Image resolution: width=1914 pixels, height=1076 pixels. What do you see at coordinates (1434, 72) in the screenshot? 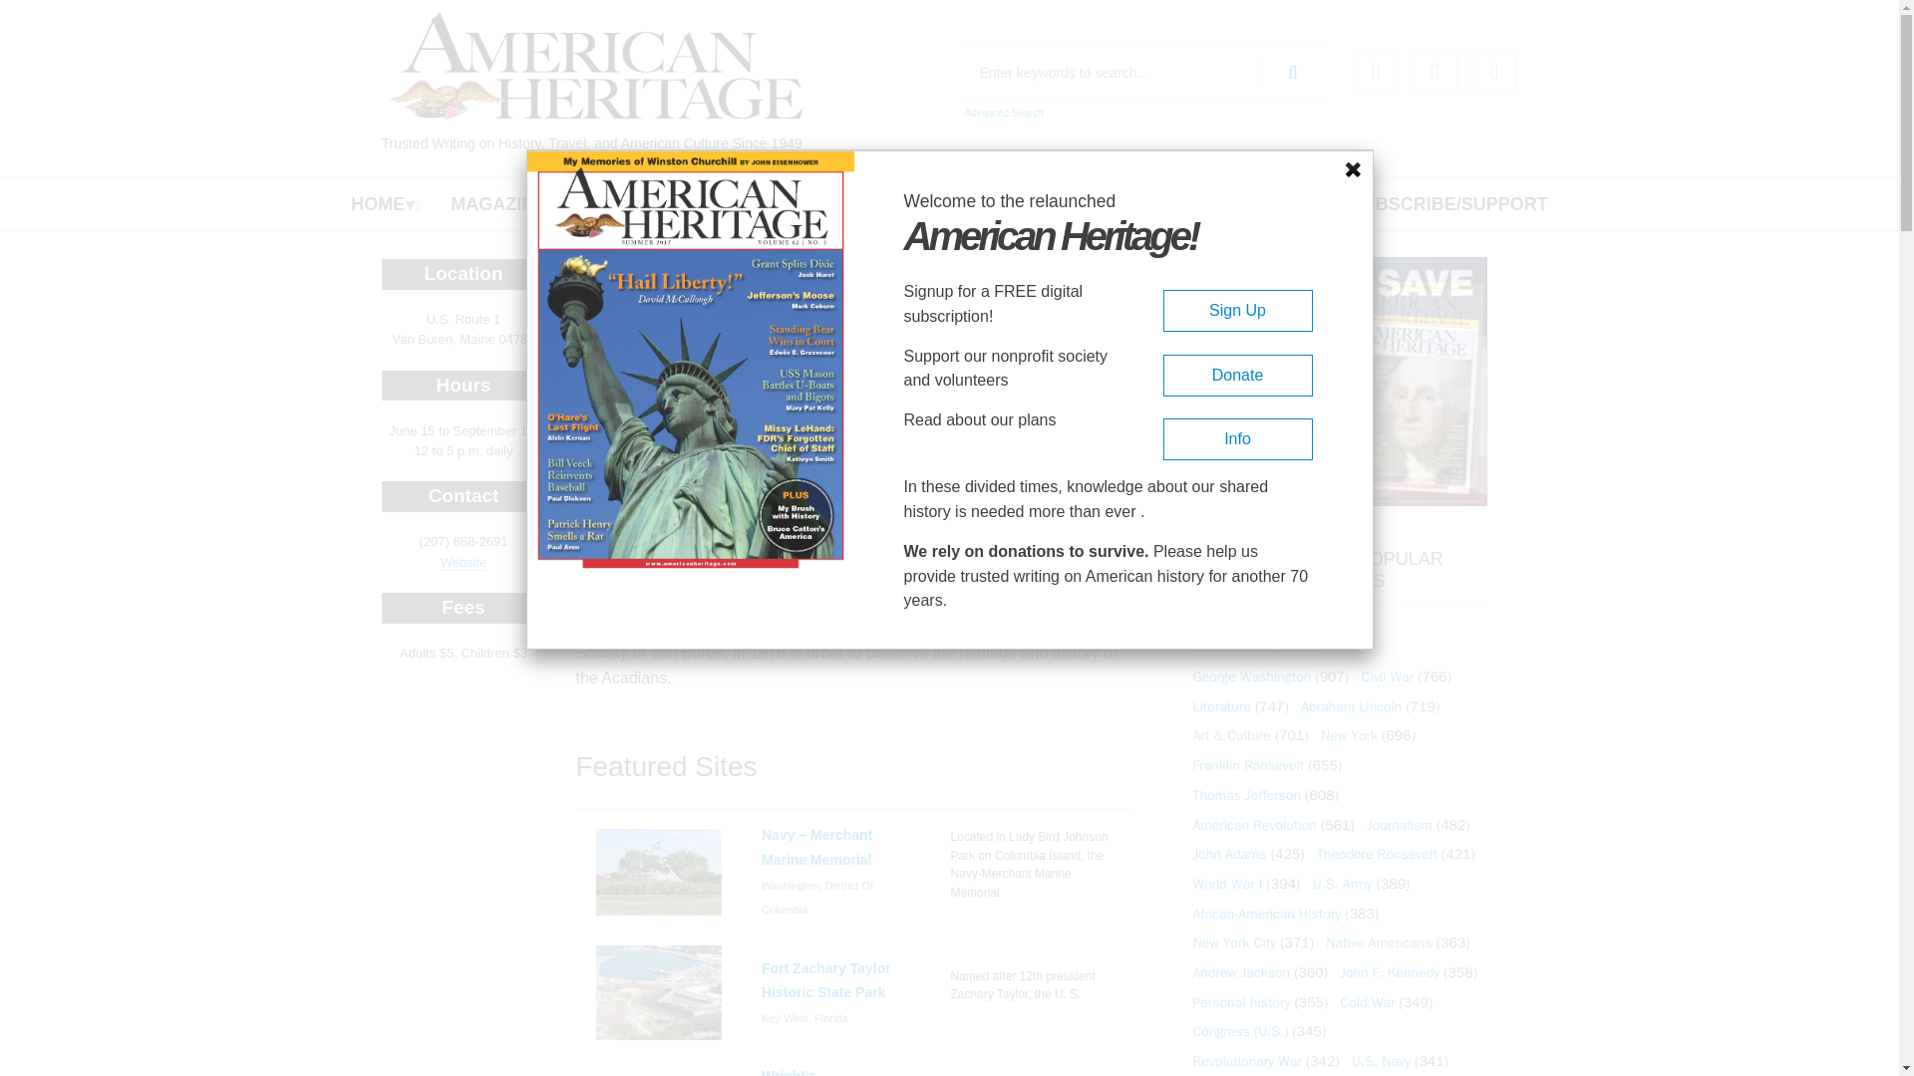
I see `Twitter` at bounding box center [1434, 72].